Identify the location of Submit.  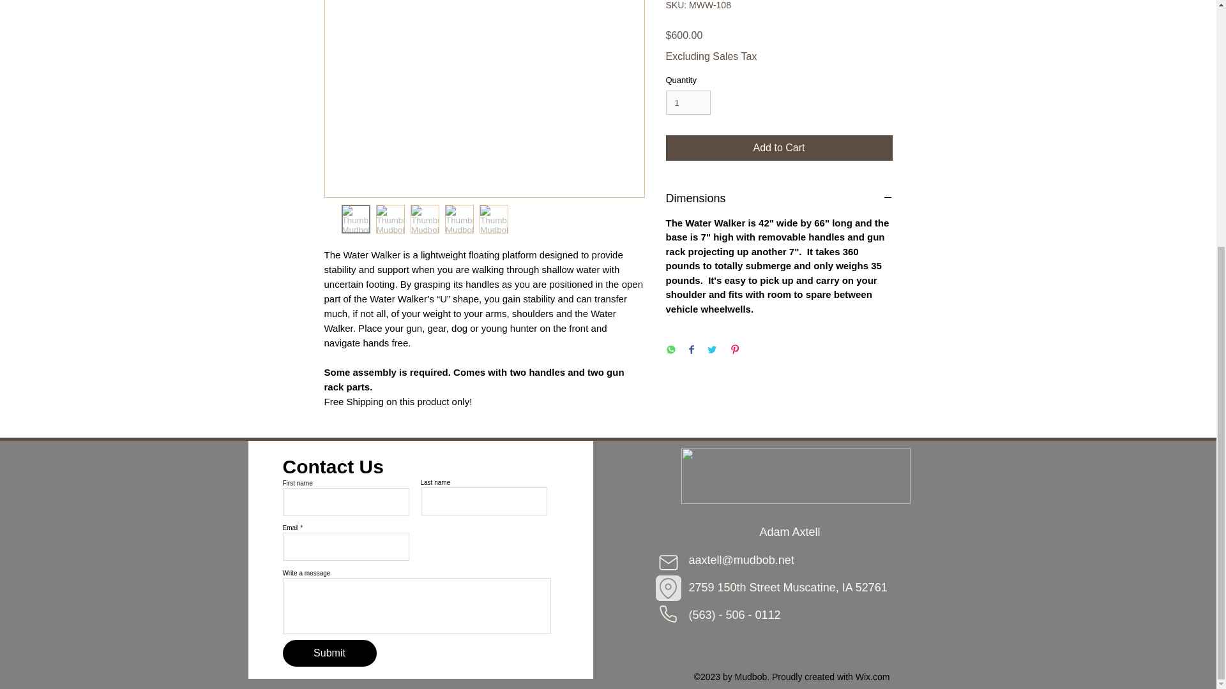
(329, 653).